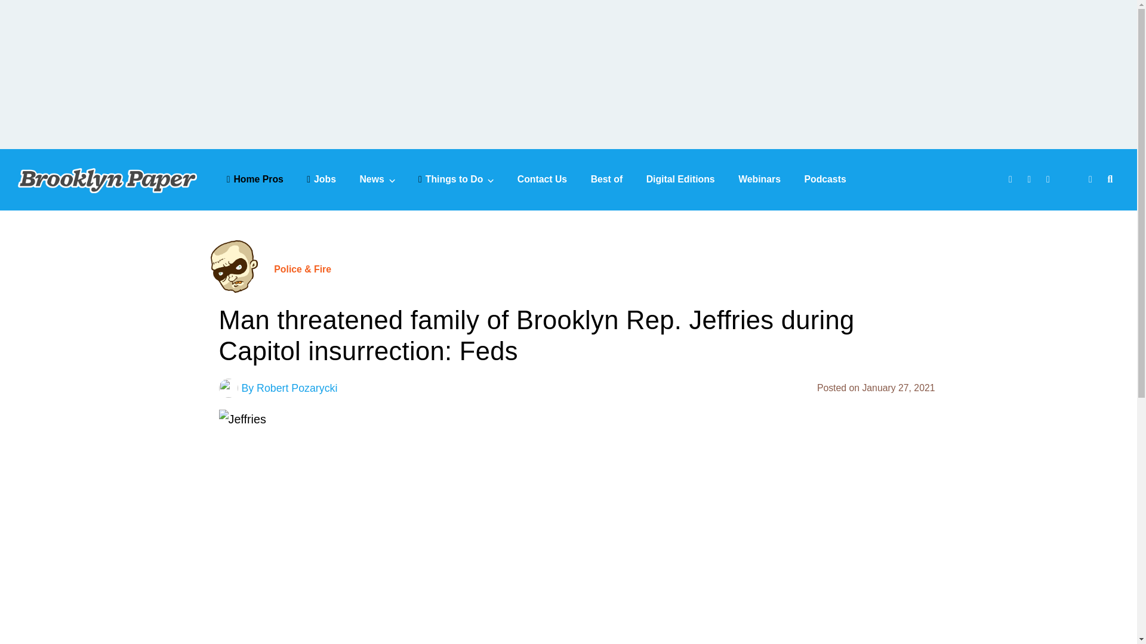  What do you see at coordinates (680, 179) in the screenshot?
I see `Digital Editions` at bounding box center [680, 179].